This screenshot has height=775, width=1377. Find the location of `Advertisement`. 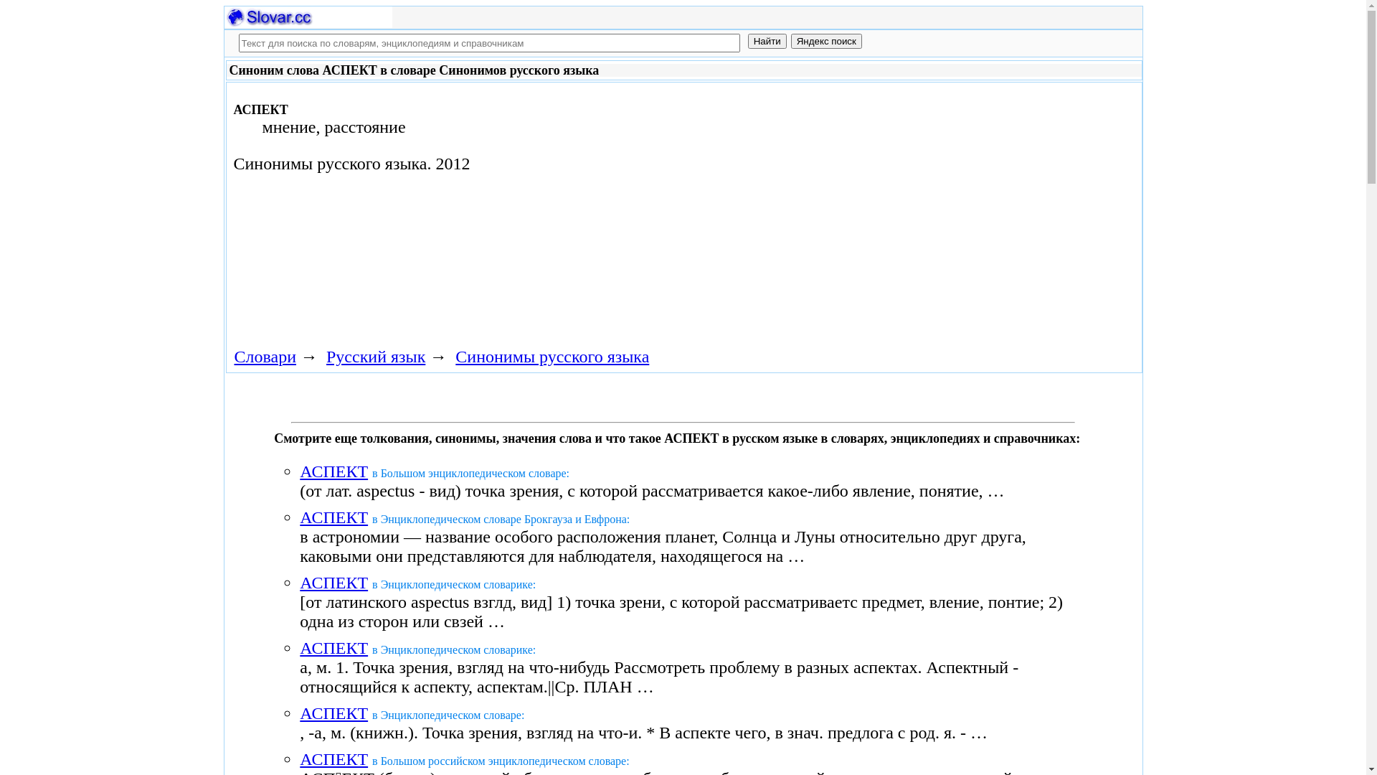

Advertisement is located at coordinates (597, 202).